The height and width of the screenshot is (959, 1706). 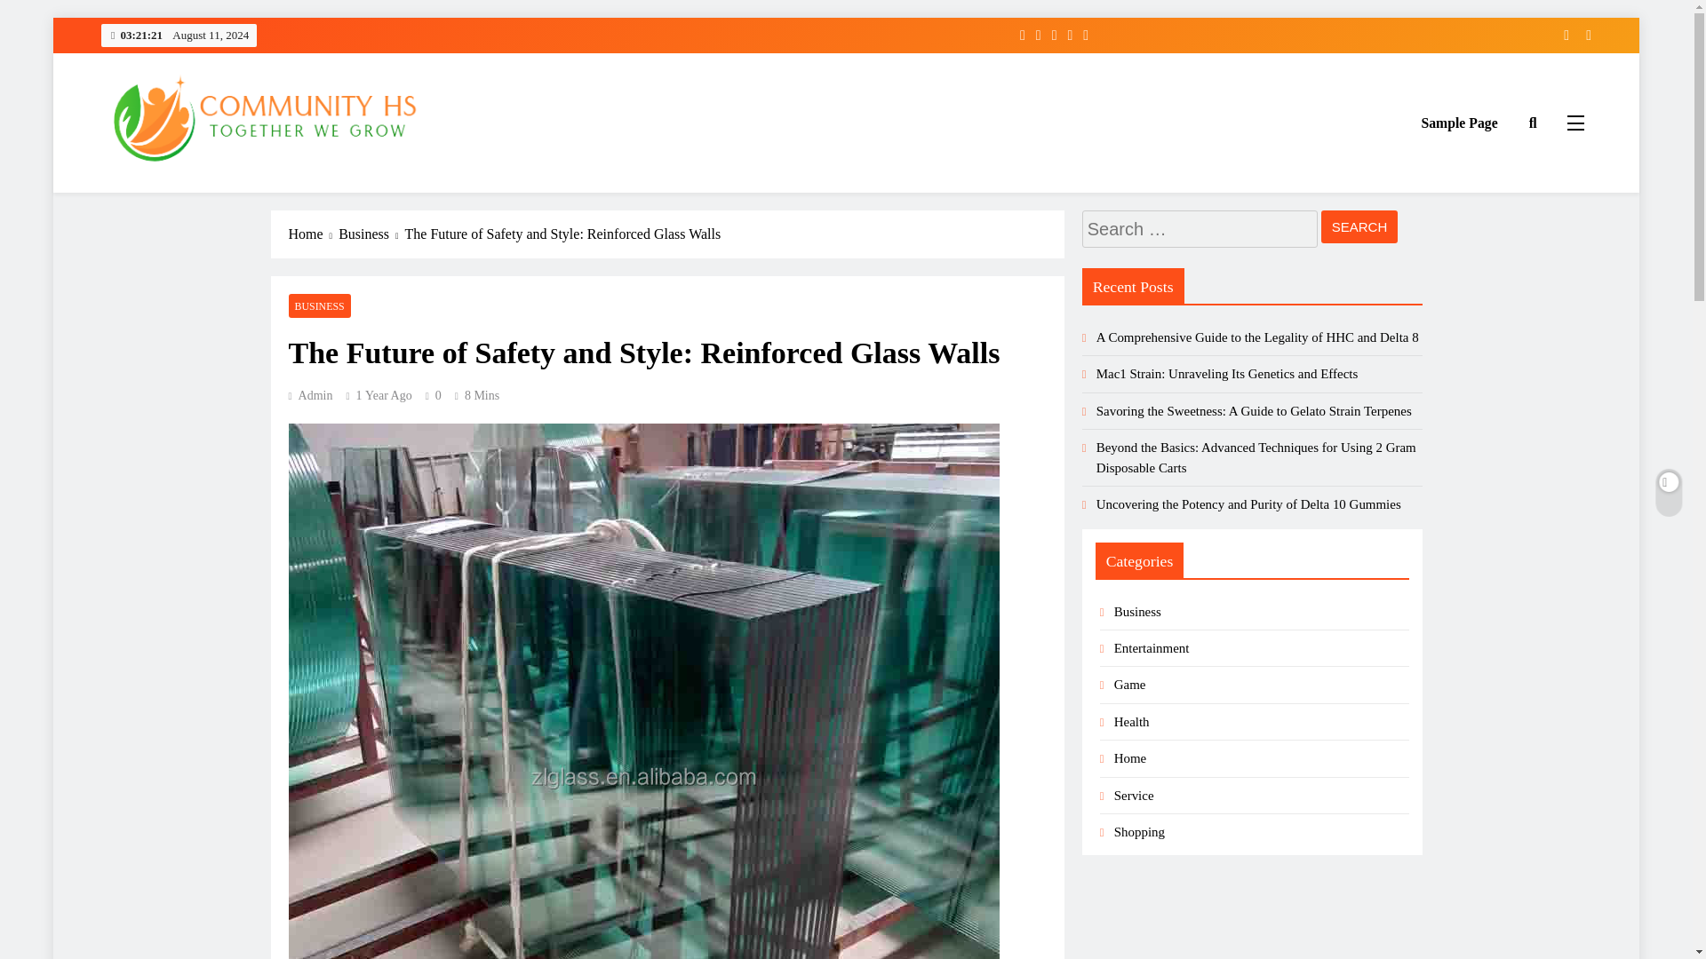 I want to click on 1 Year Ago, so click(x=384, y=395).